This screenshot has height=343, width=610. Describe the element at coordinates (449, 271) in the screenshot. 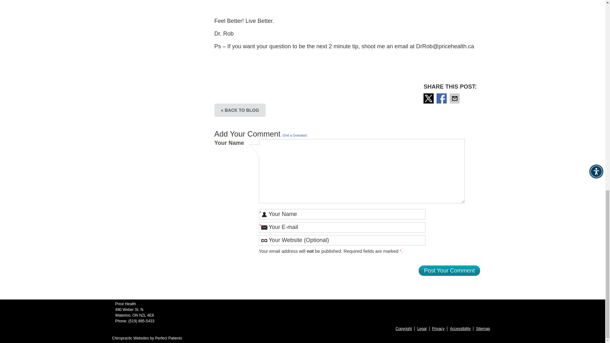

I see `Post Your Comment` at that location.